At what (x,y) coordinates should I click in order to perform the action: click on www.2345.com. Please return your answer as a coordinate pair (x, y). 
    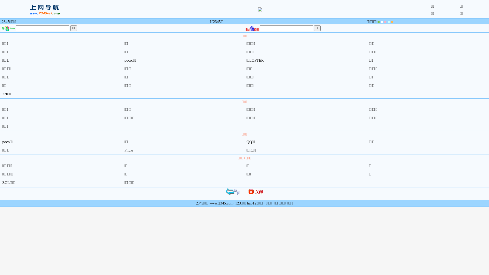
    Looking at the image, I should click on (222, 203).